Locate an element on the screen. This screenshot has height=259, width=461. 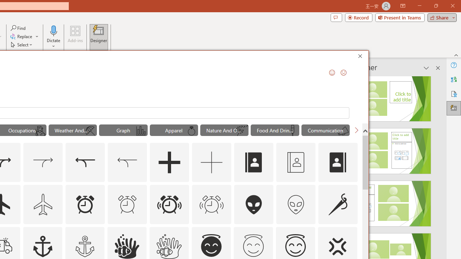
AutomationID: _134_Angel_Face_A is located at coordinates (211, 245).